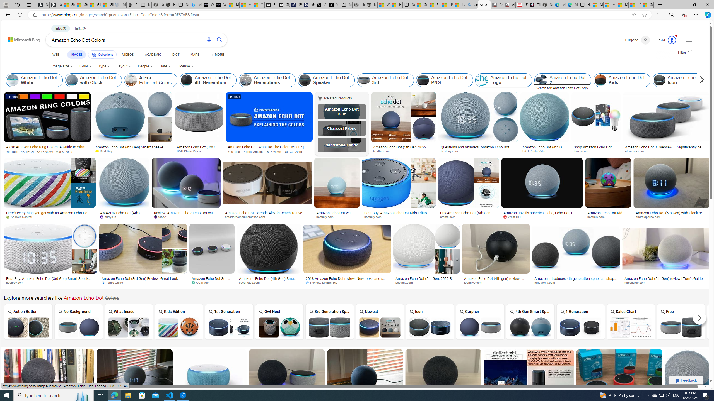 The height and width of the screenshot is (401, 714). I want to click on Amazon Echo Dot Sales Chart, so click(631, 327).